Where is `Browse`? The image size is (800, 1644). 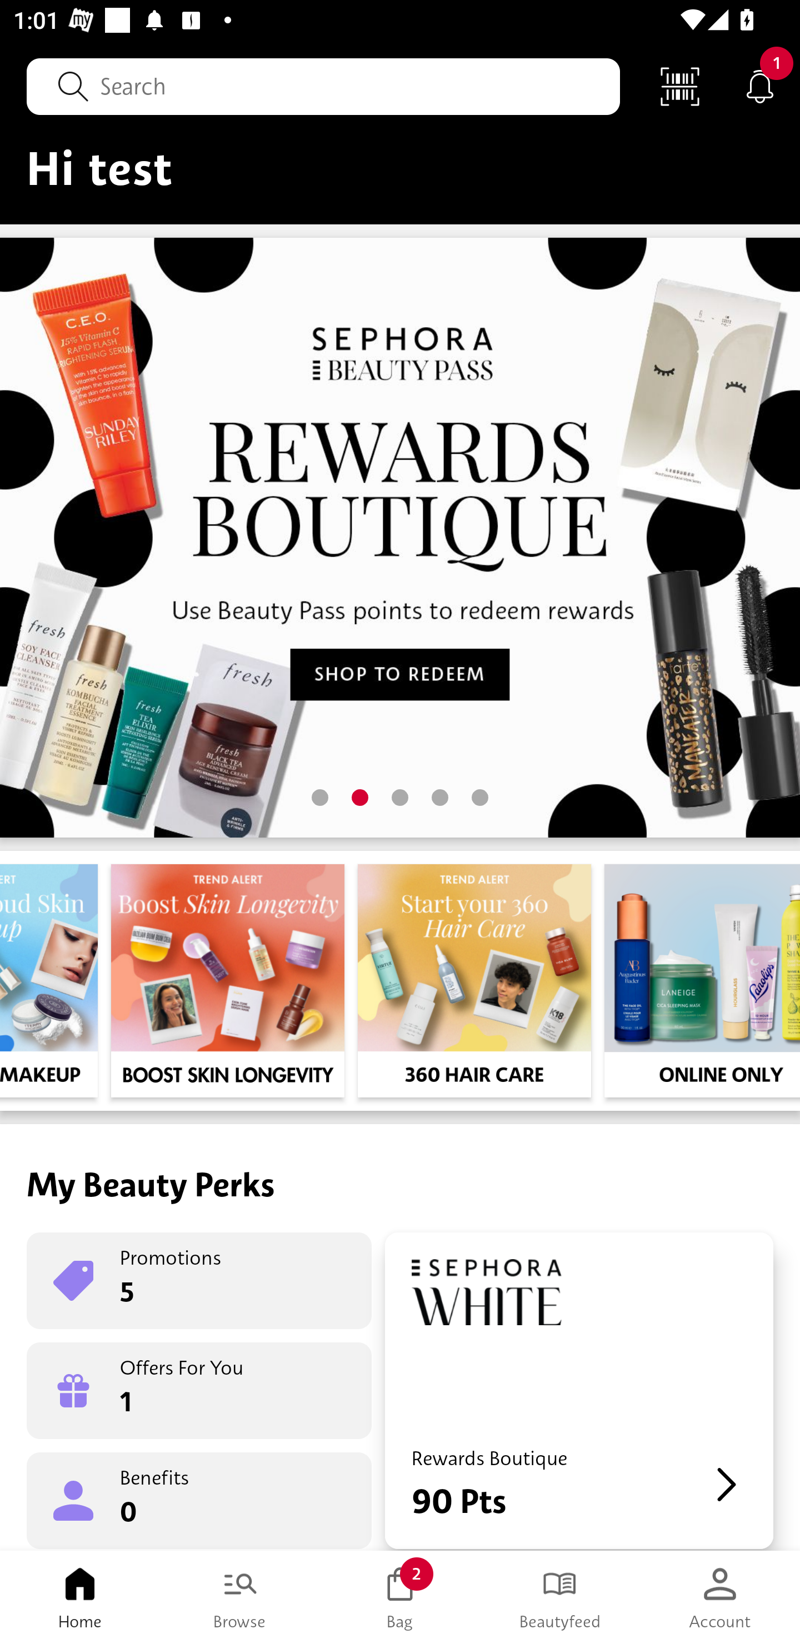
Browse is located at coordinates (240, 1597).